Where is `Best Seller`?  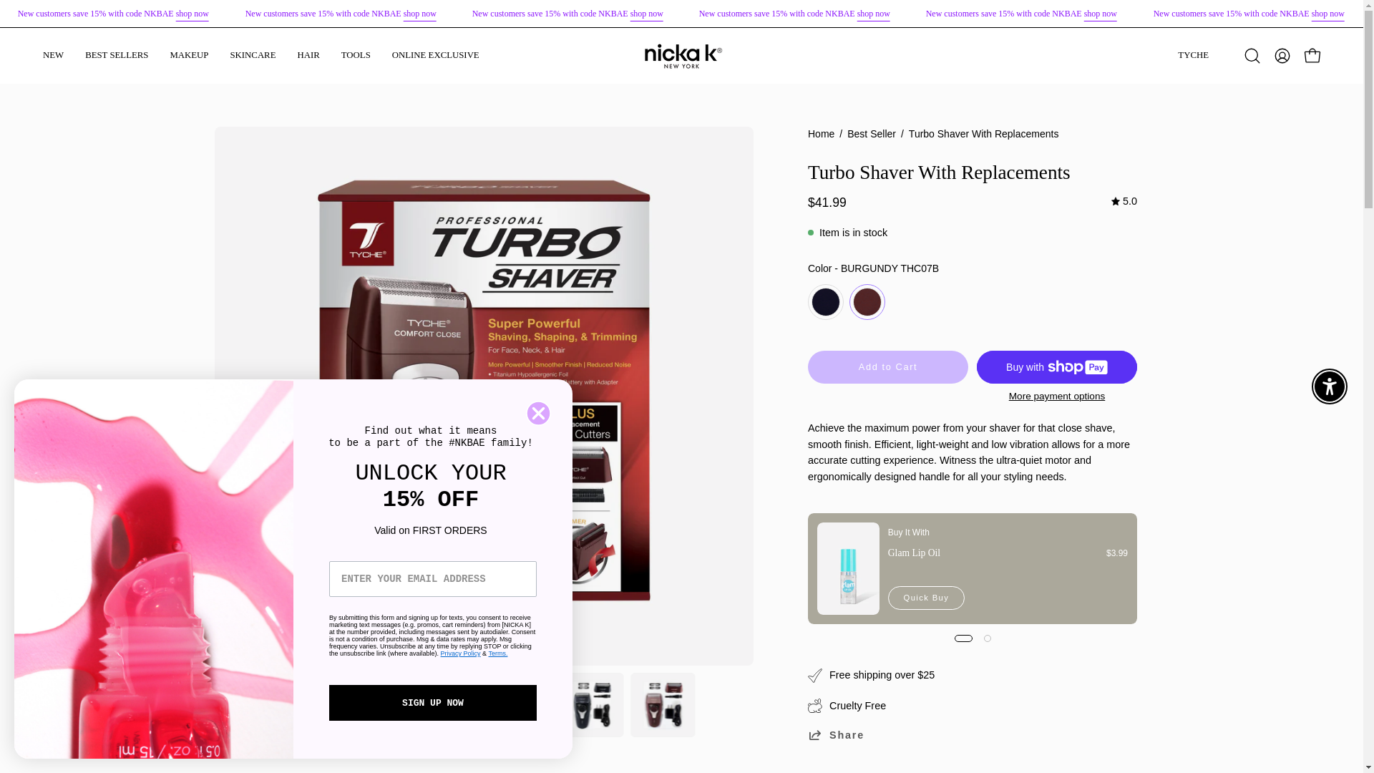
Best Seller is located at coordinates (419, 13).